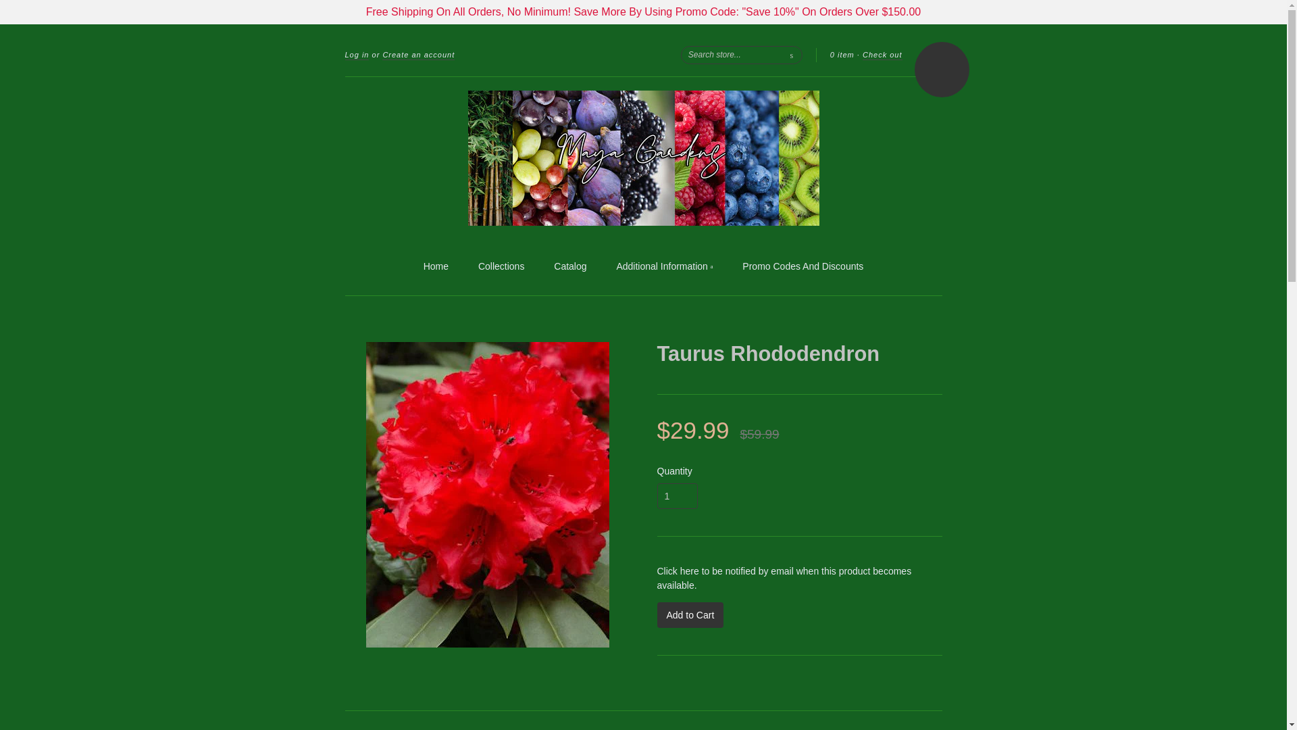 Image resolution: width=1297 pixels, height=730 pixels. What do you see at coordinates (842, 54) in the screenshot?
I see `0 item` at bounding box center [842, 54].